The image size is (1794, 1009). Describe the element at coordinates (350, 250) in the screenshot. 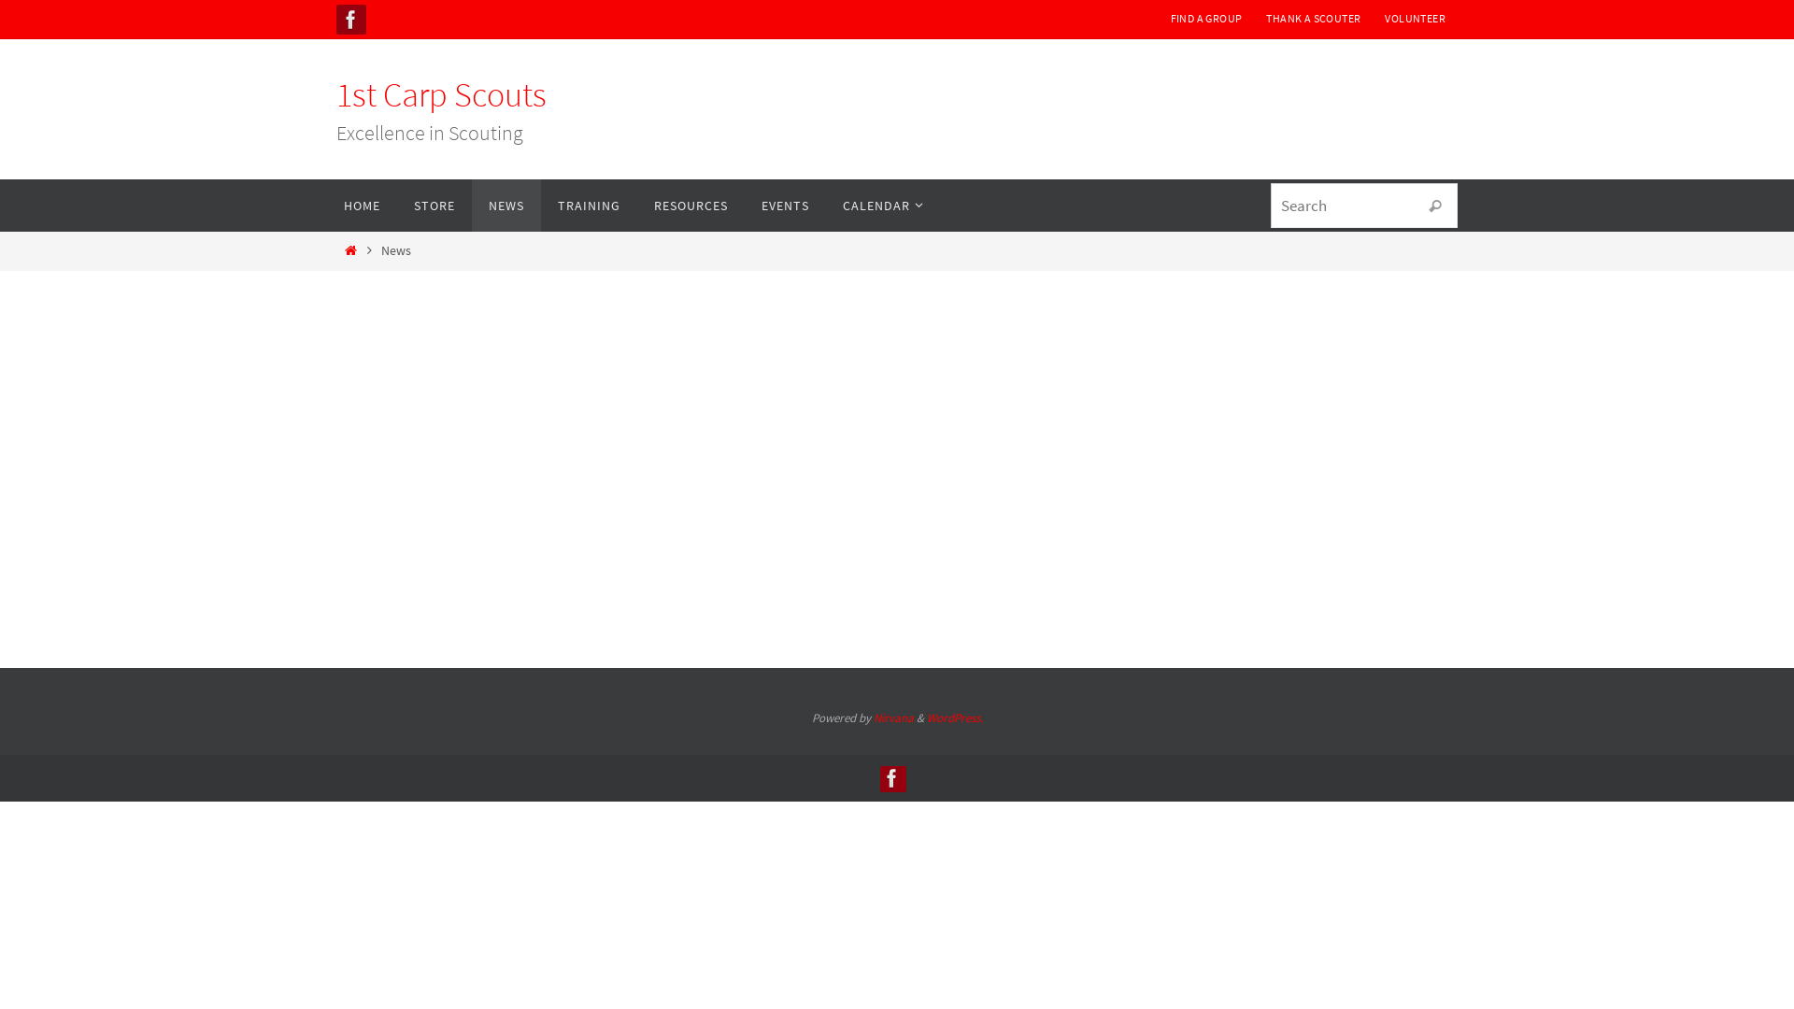

I see `Home` at that location.